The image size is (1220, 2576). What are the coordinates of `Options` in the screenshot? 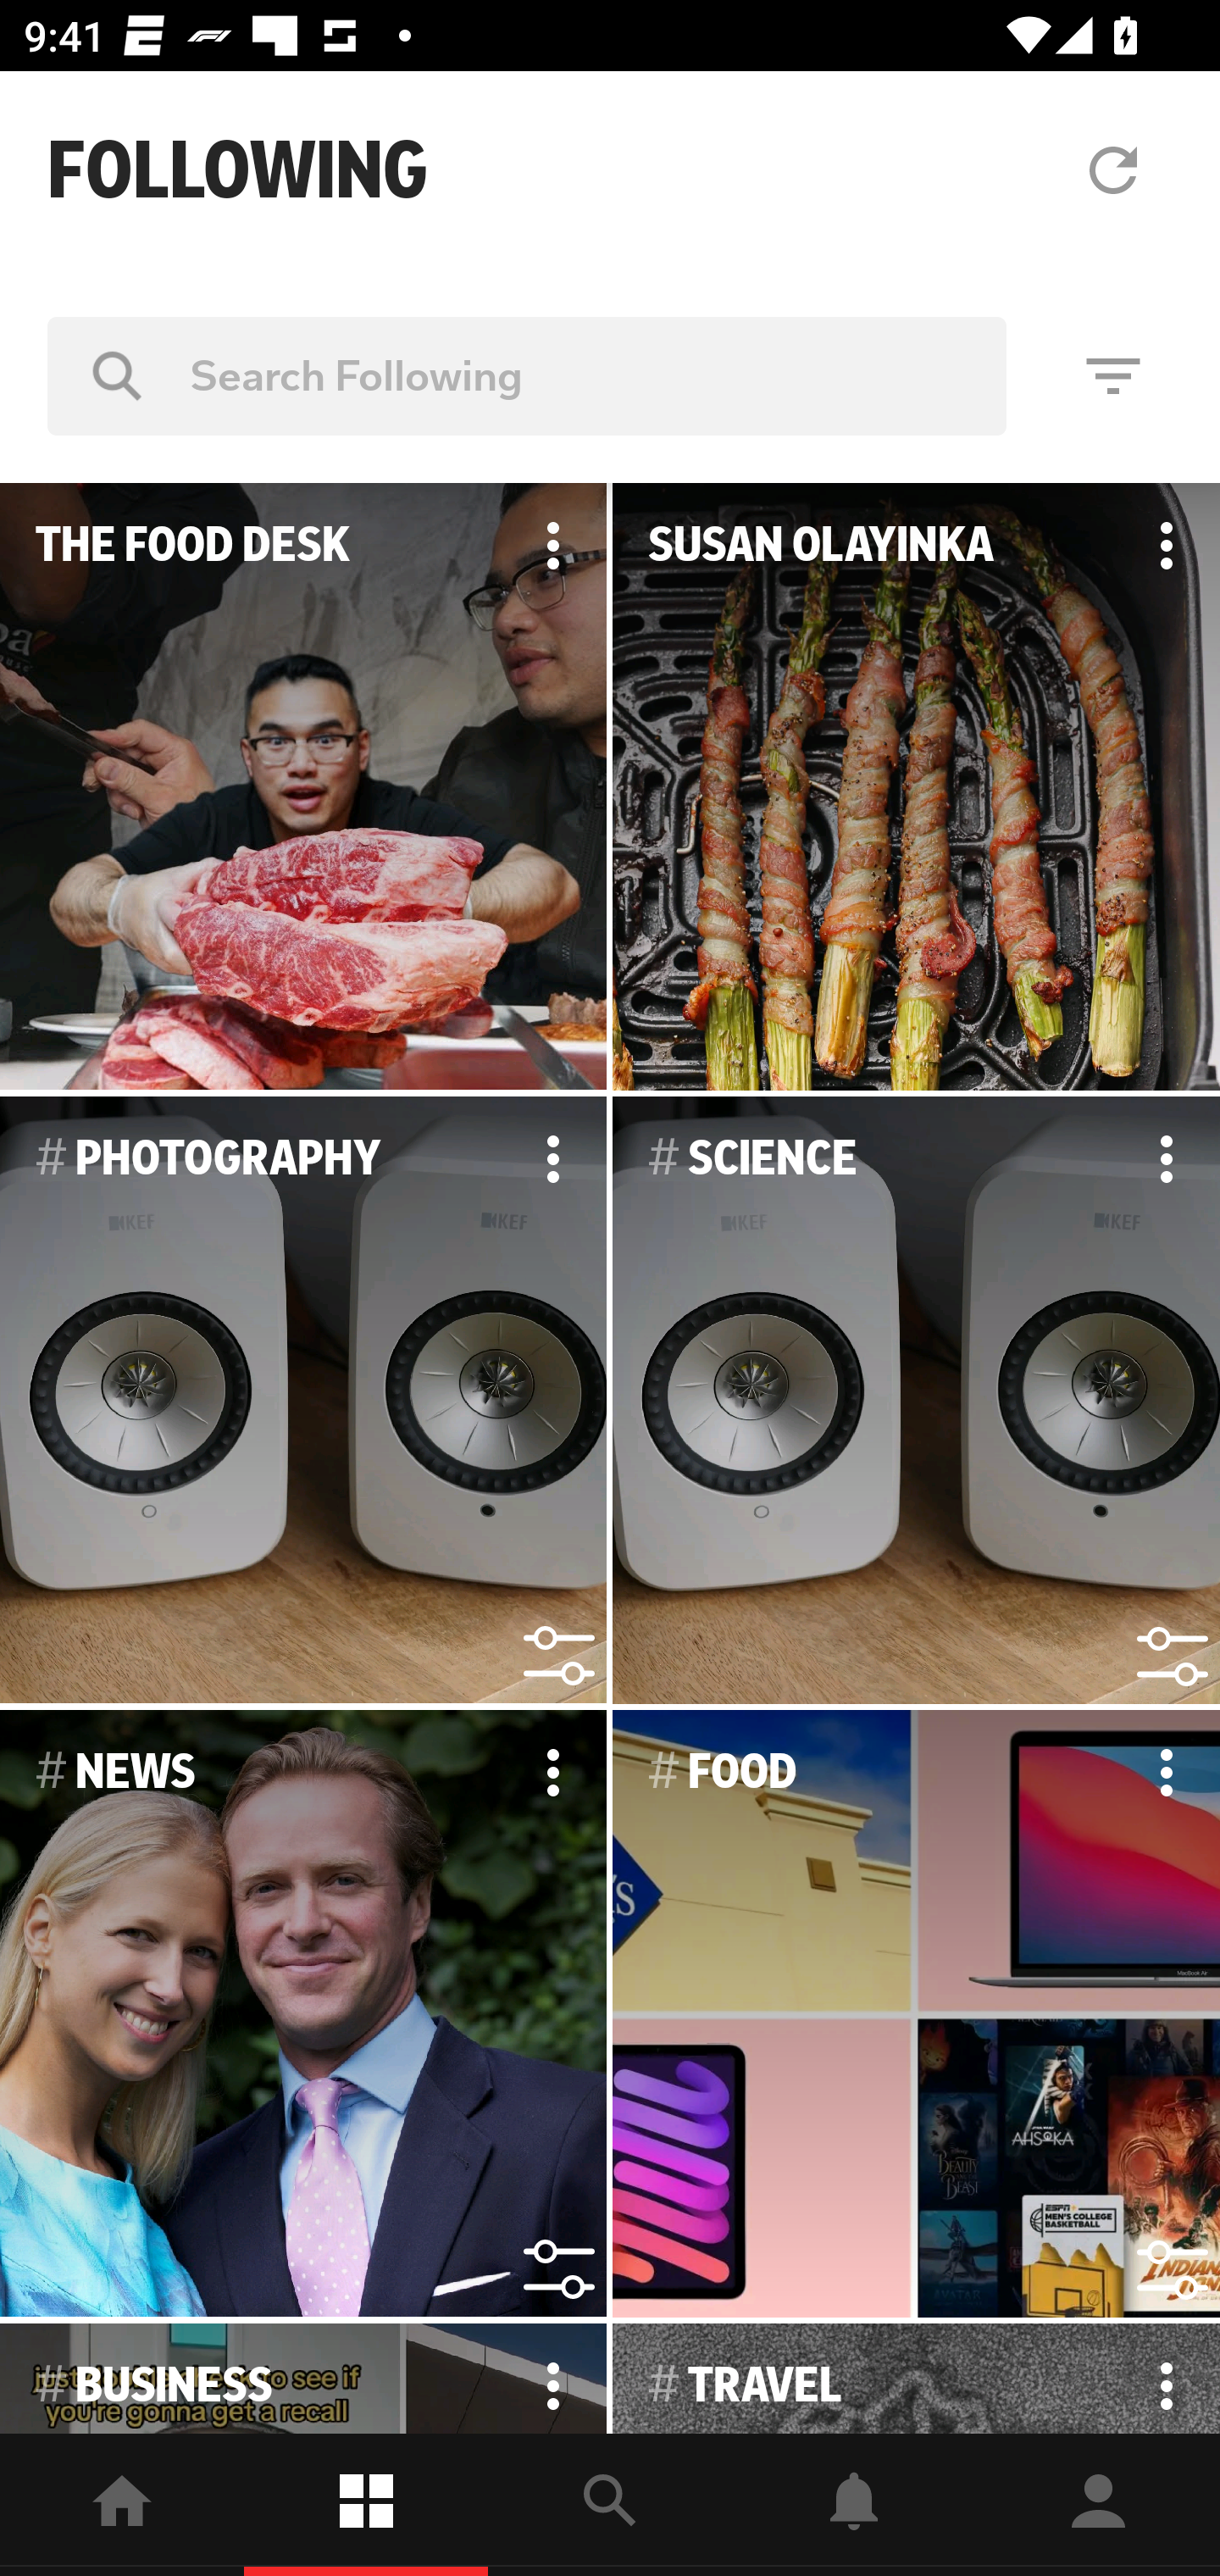 It's located at (552, 2379).